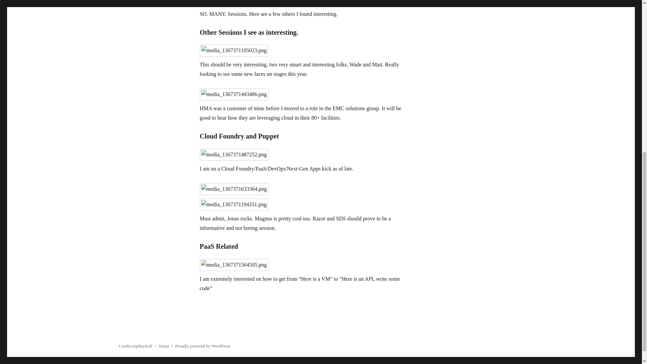 This screenshot has width=647, height=364. Describe the element at coordinates (202, 346) in the screenshot. I see `Proudly powered by WordPress` at that location.